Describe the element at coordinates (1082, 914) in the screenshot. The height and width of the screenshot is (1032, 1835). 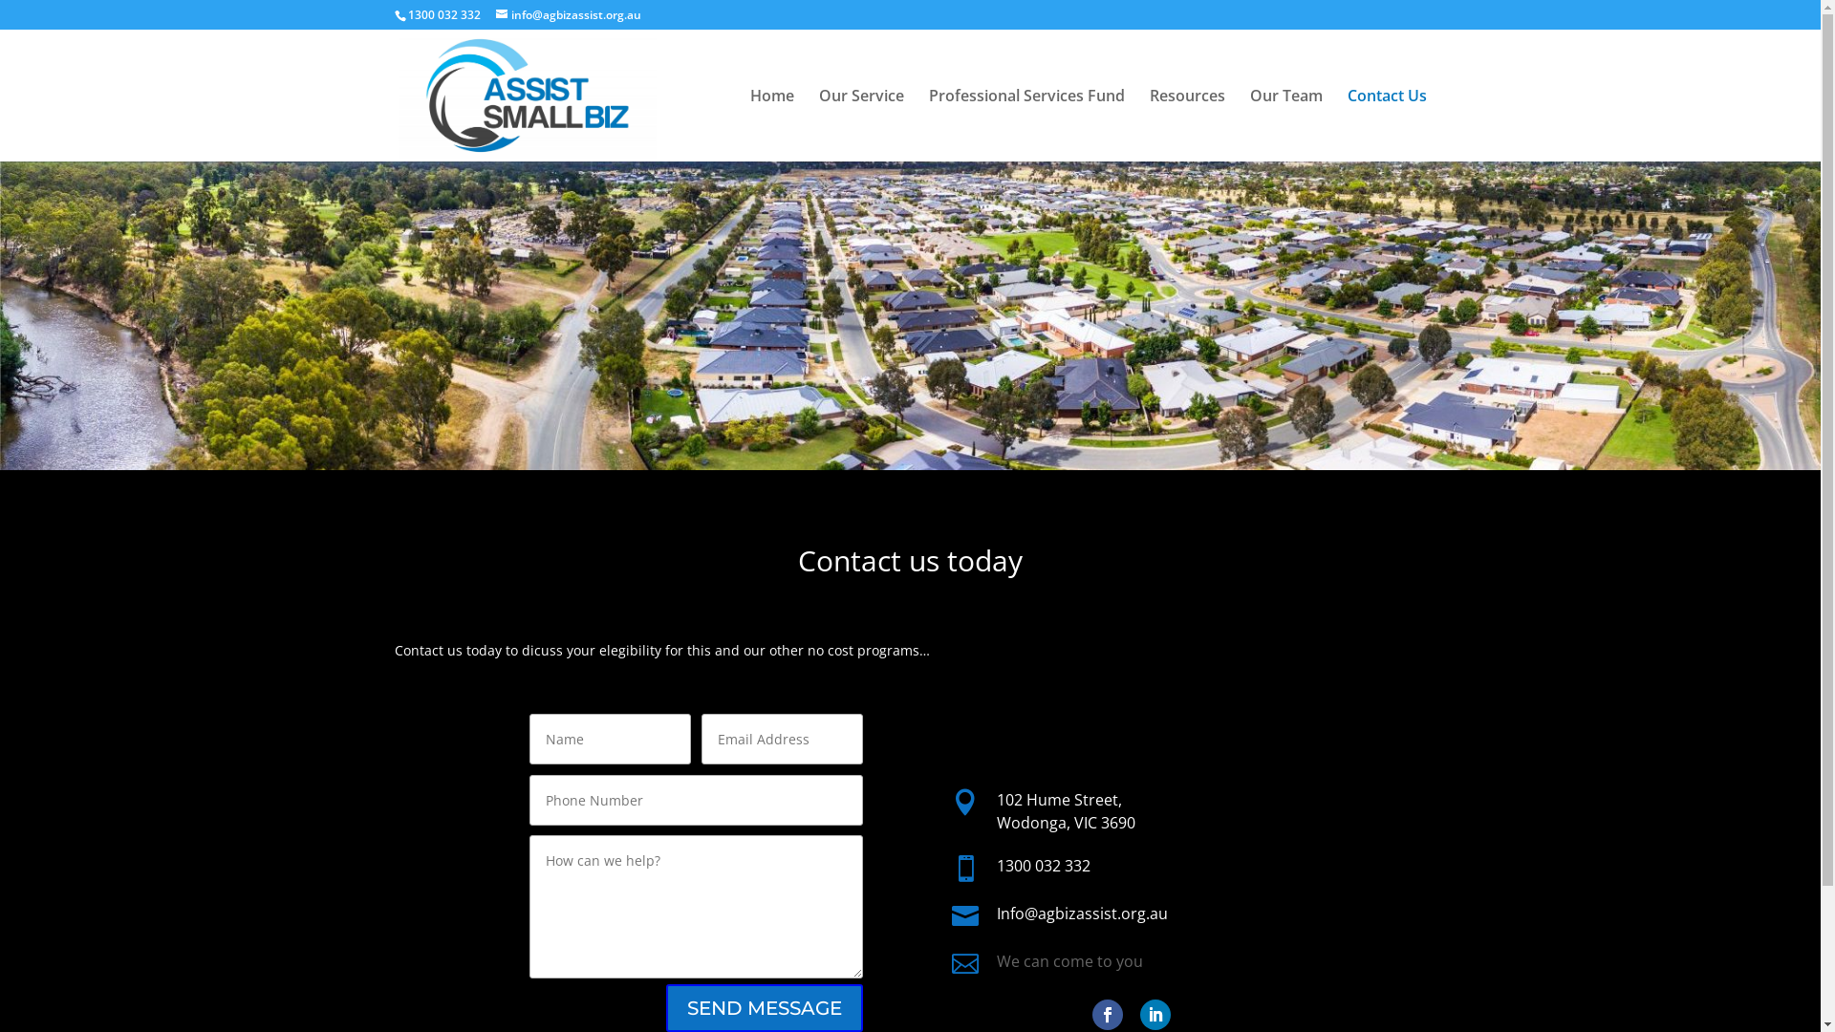
I see `Info@agbizassist.org.au` at that location.